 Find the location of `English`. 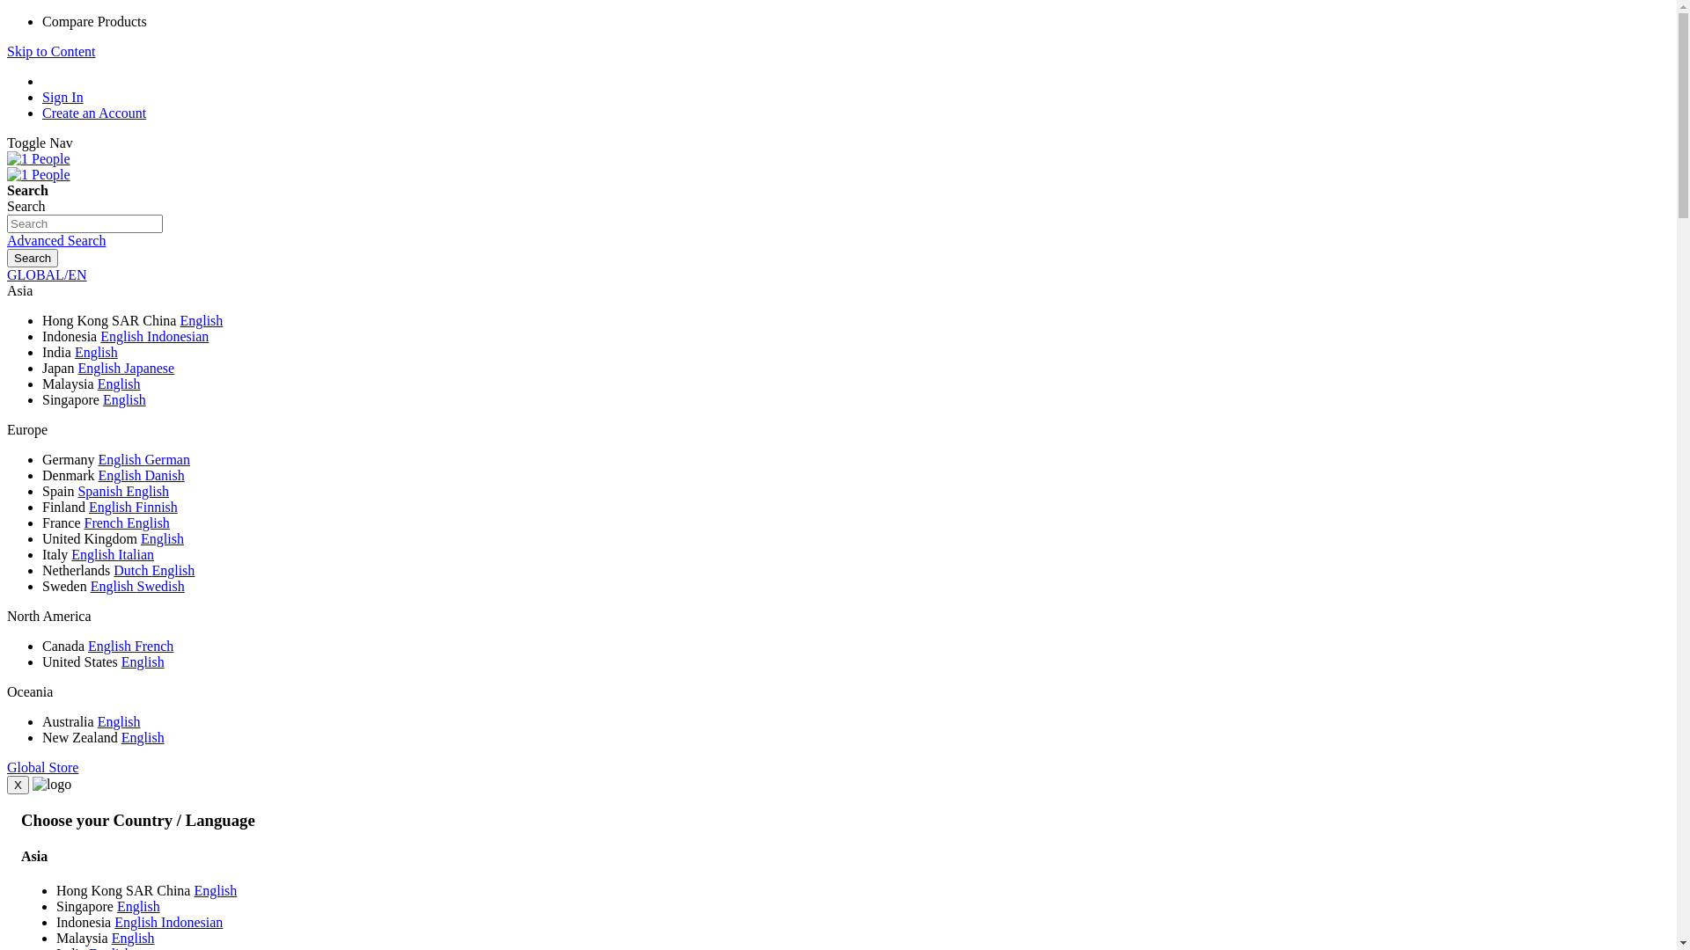

English is located at coordinates (121, 475).